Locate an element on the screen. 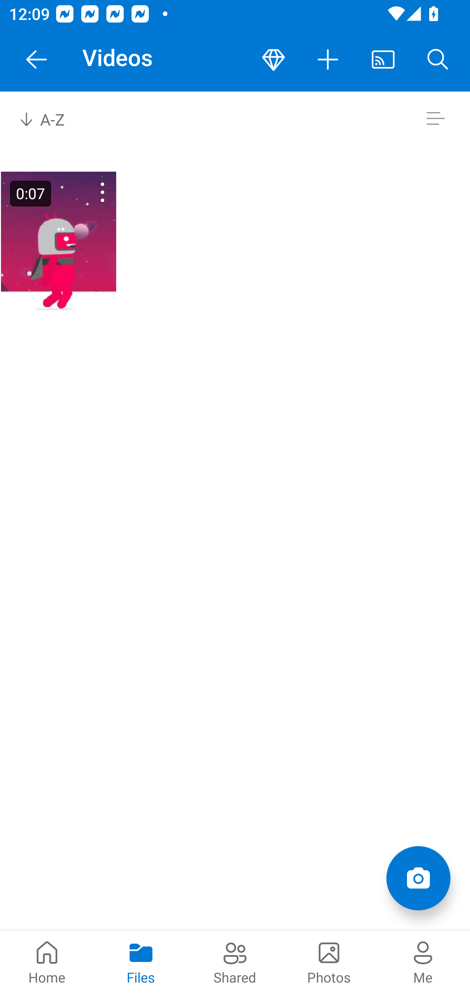 The width and height of the screenshot is (470, 994). Navigate Up is located at coordinates (37, 60).